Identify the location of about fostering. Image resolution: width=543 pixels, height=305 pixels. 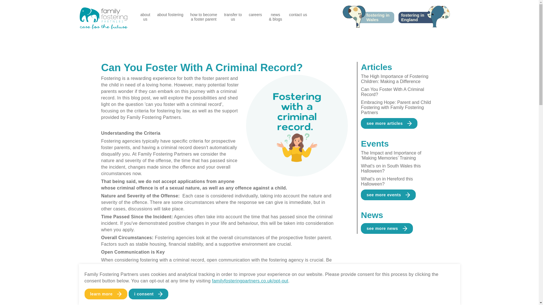
(105, 294).